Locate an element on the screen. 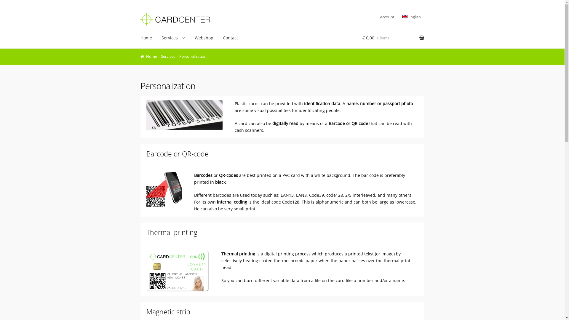 The width and height of the screenshot is (569, 320). Services is located at coordinates (173, 38).